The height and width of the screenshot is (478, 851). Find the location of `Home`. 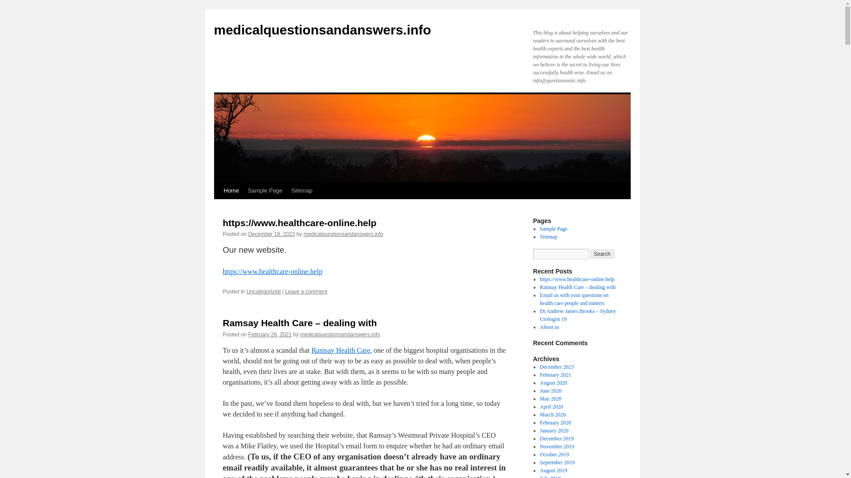

Home is located at coordinates (231, 190).